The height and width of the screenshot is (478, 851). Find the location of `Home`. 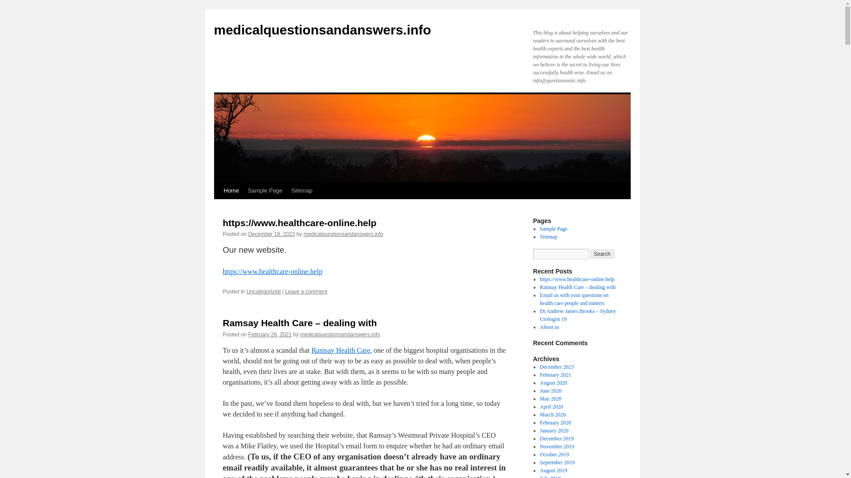

Home is located at coordinates (231, 190).